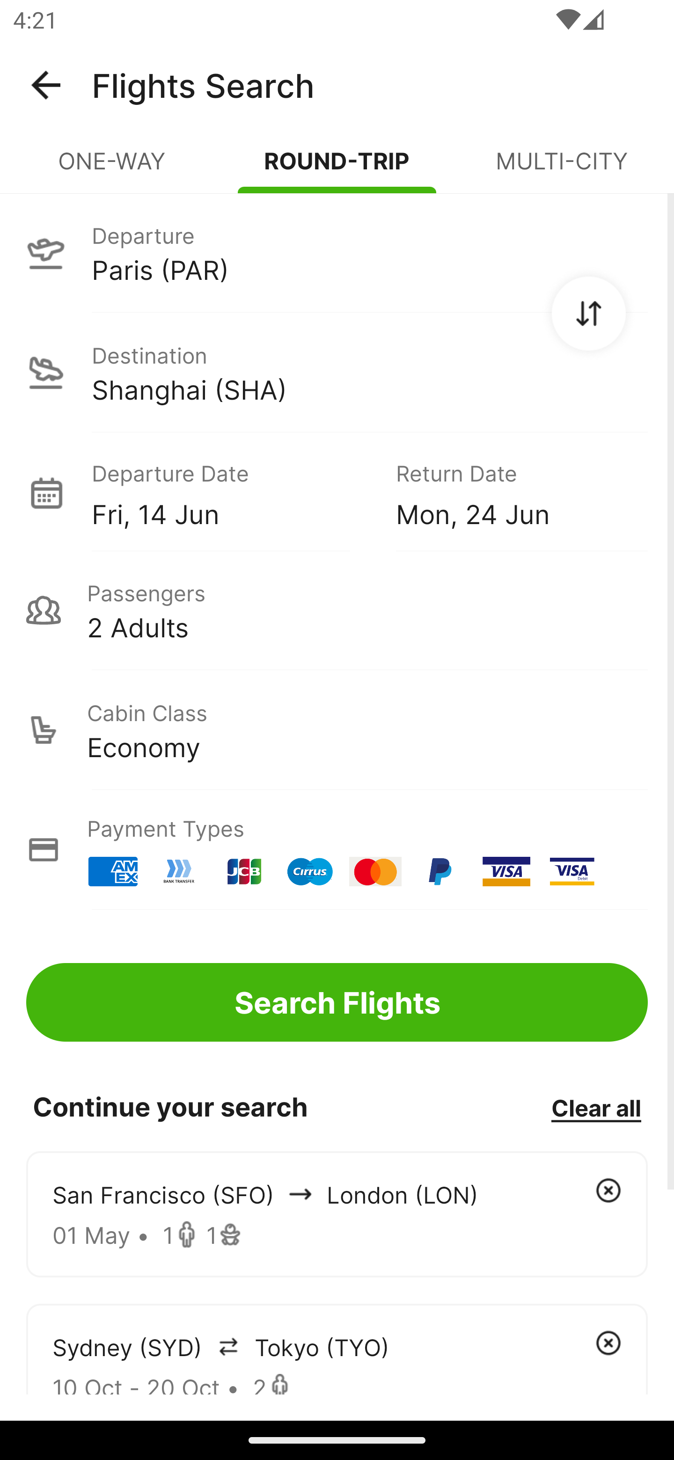 The height and width of the screenshot is (1460, 674). Describe the element at coordinates (337, 252) in the screenshot. I see `Departure Paris (PAR)` at that location.